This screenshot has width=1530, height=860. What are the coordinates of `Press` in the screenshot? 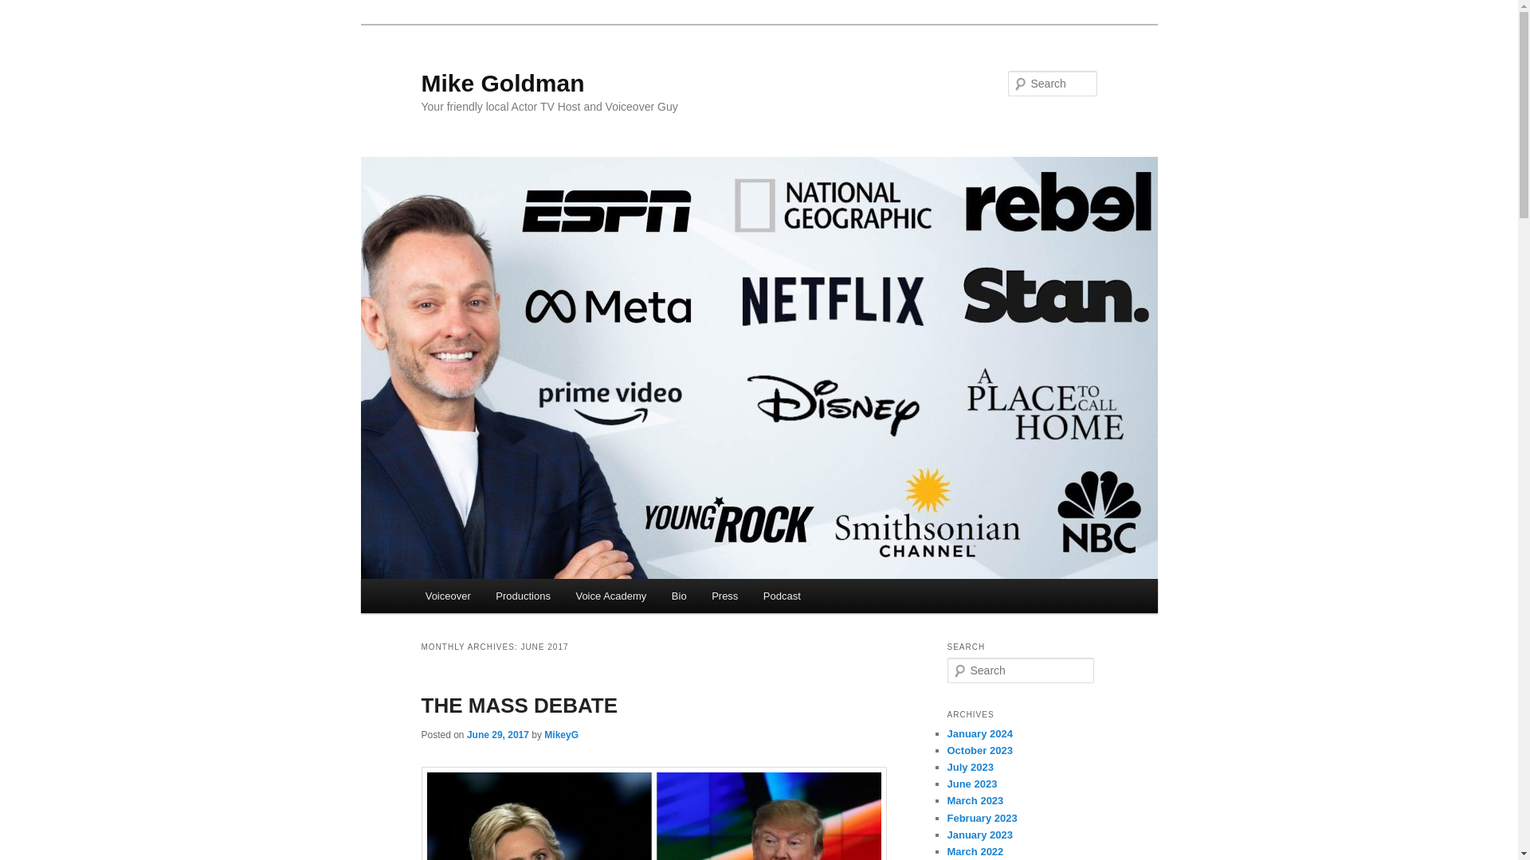 It's located at (725, 596).